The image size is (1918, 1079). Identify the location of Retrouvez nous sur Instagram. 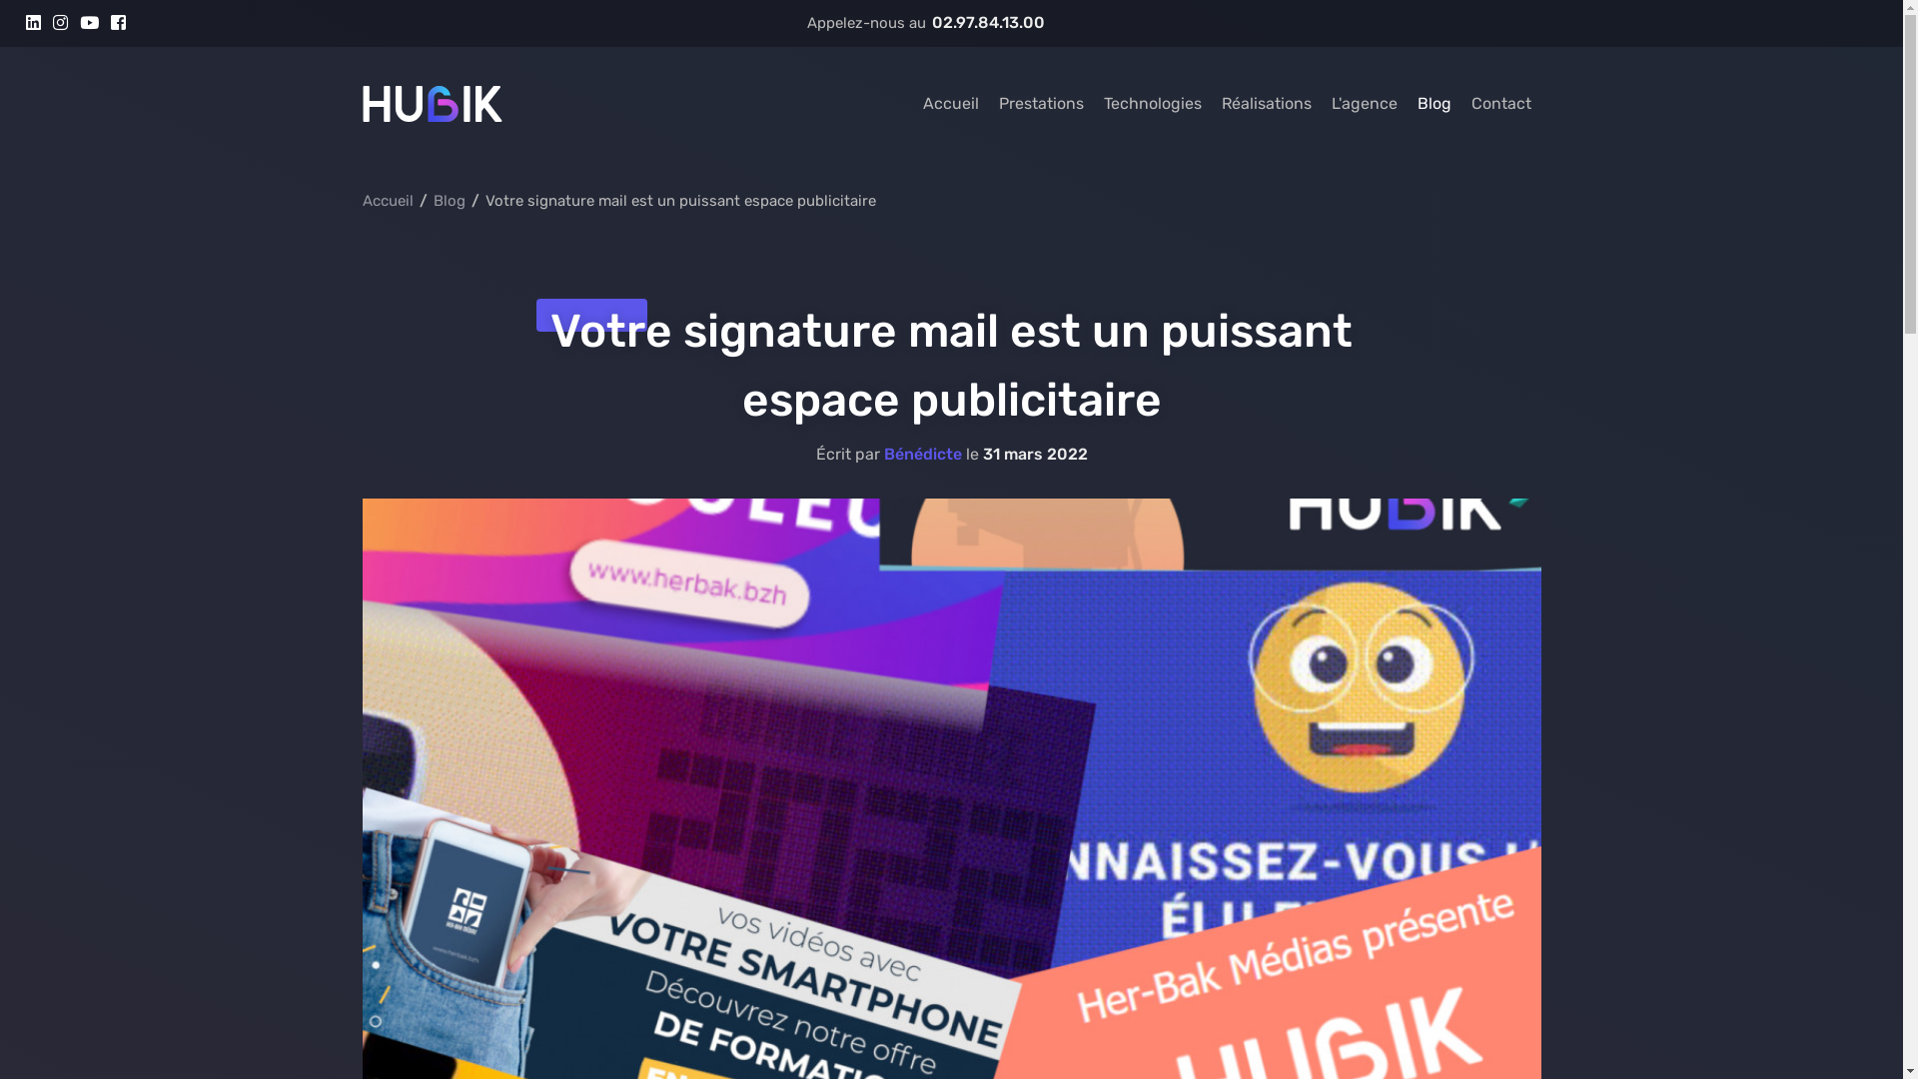
(60, 22).